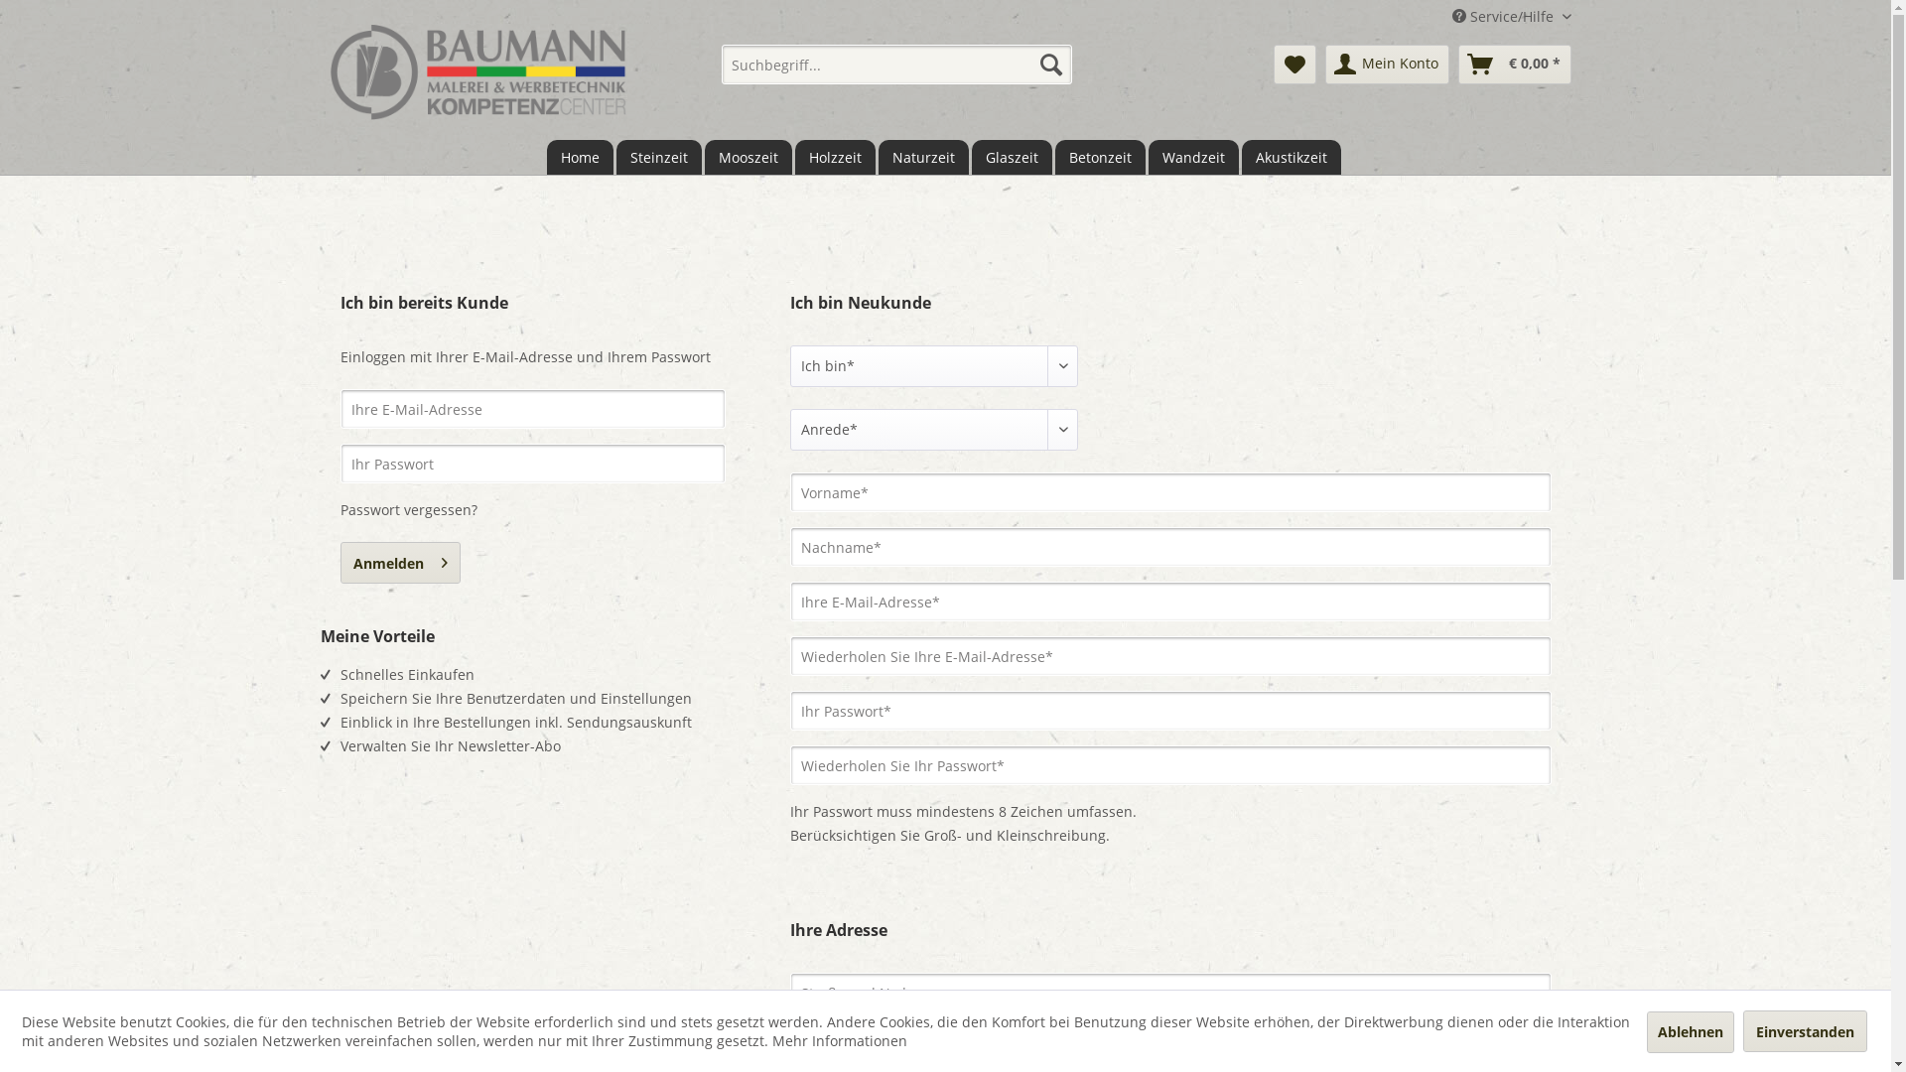 The width and height of the screenshot is (1906, 1072). Describe the element at coordinates (478, 72) in the screenshot. I see `baumann.raumzeit.cc - zur Startseite wechseln` at that location.